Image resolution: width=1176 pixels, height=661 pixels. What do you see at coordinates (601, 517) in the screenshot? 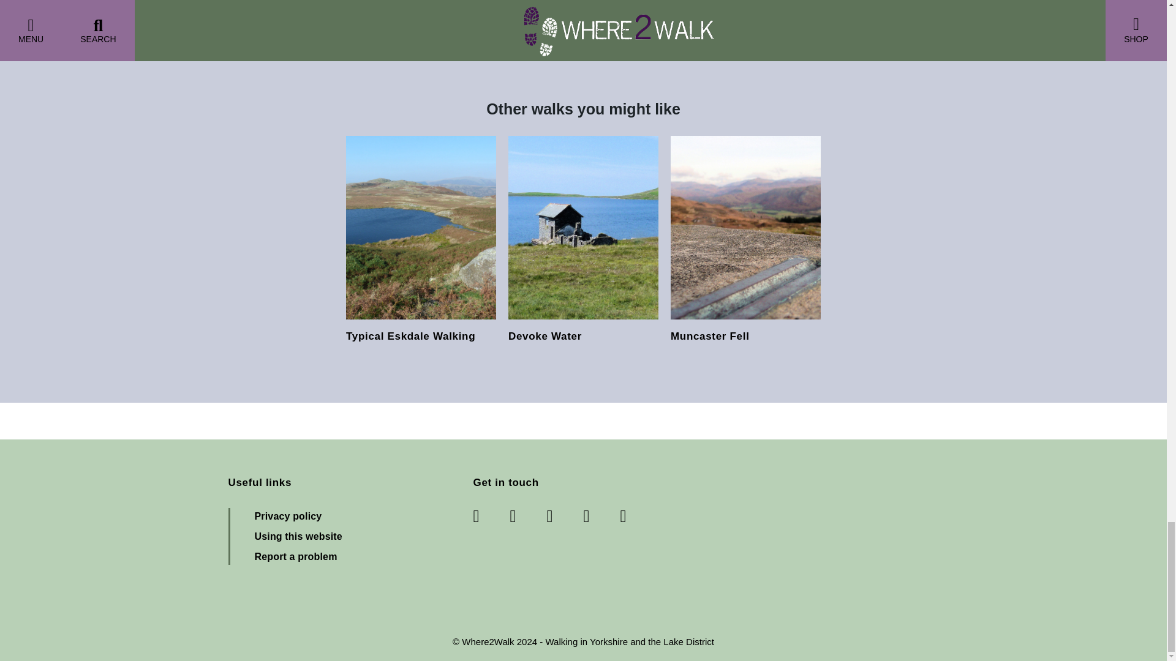
I see `Find me on YouTube` at bounding box center [601, 517].